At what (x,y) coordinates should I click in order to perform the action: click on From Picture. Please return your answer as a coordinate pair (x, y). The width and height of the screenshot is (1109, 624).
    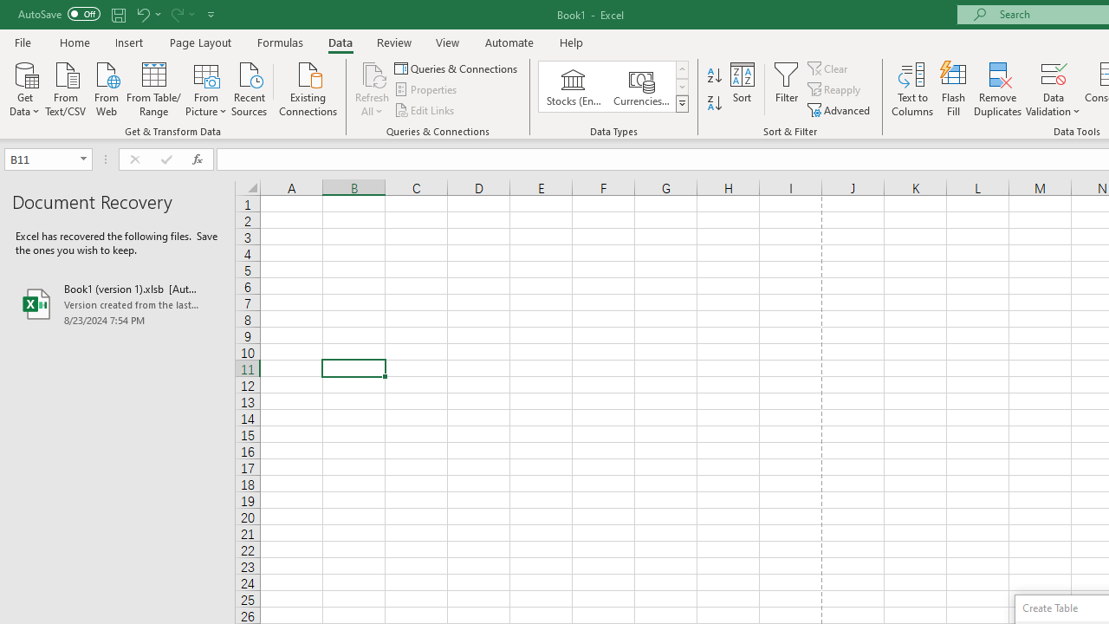
    Looking at the image, I should click on (206, 88).